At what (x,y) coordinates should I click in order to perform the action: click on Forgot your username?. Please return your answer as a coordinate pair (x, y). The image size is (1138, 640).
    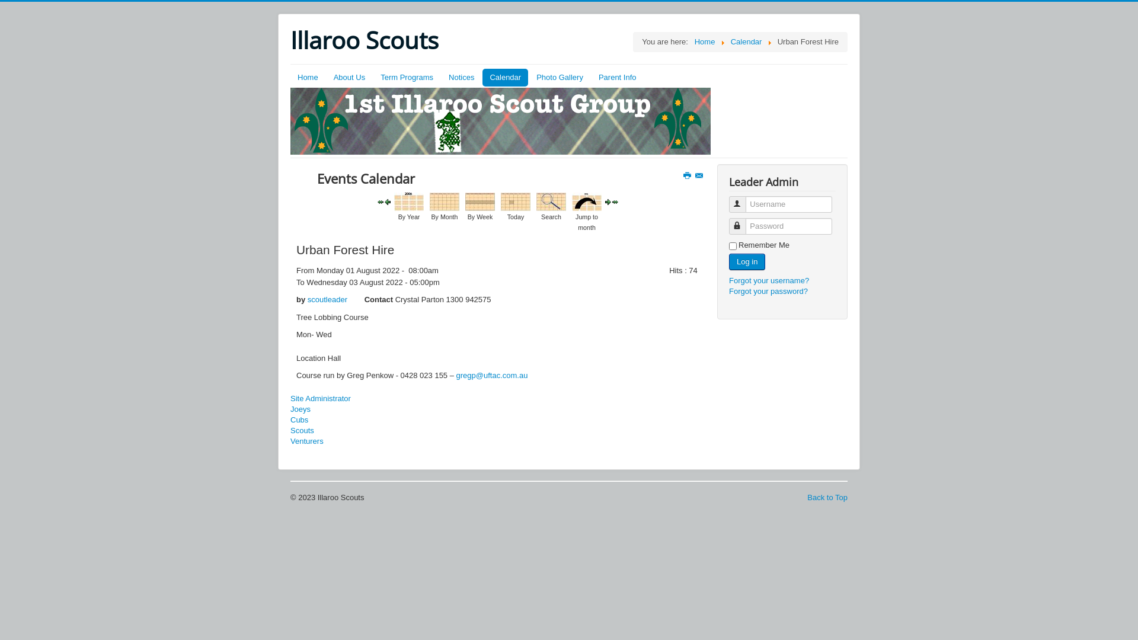
    Looking at the image, I should click on (769, 281).